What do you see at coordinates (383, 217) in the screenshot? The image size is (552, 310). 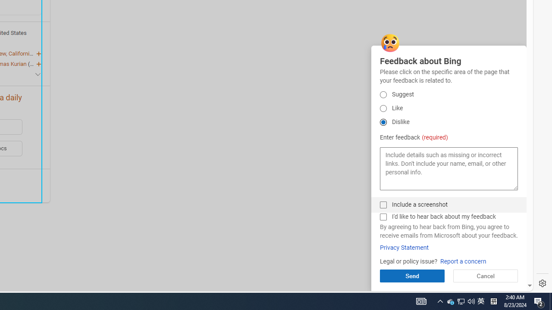 I see `Send` at bounding box center [383, 217].